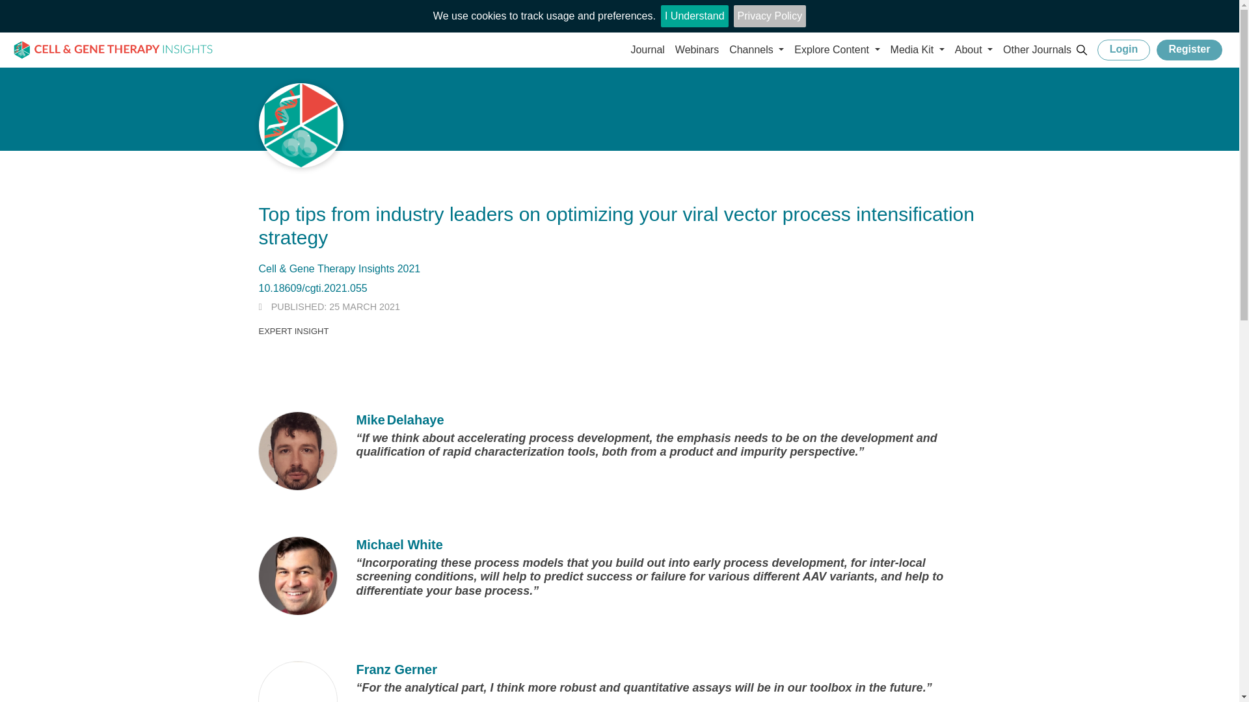 The image size is (1249, 702). I want to click on Journal, so click(647, 49).